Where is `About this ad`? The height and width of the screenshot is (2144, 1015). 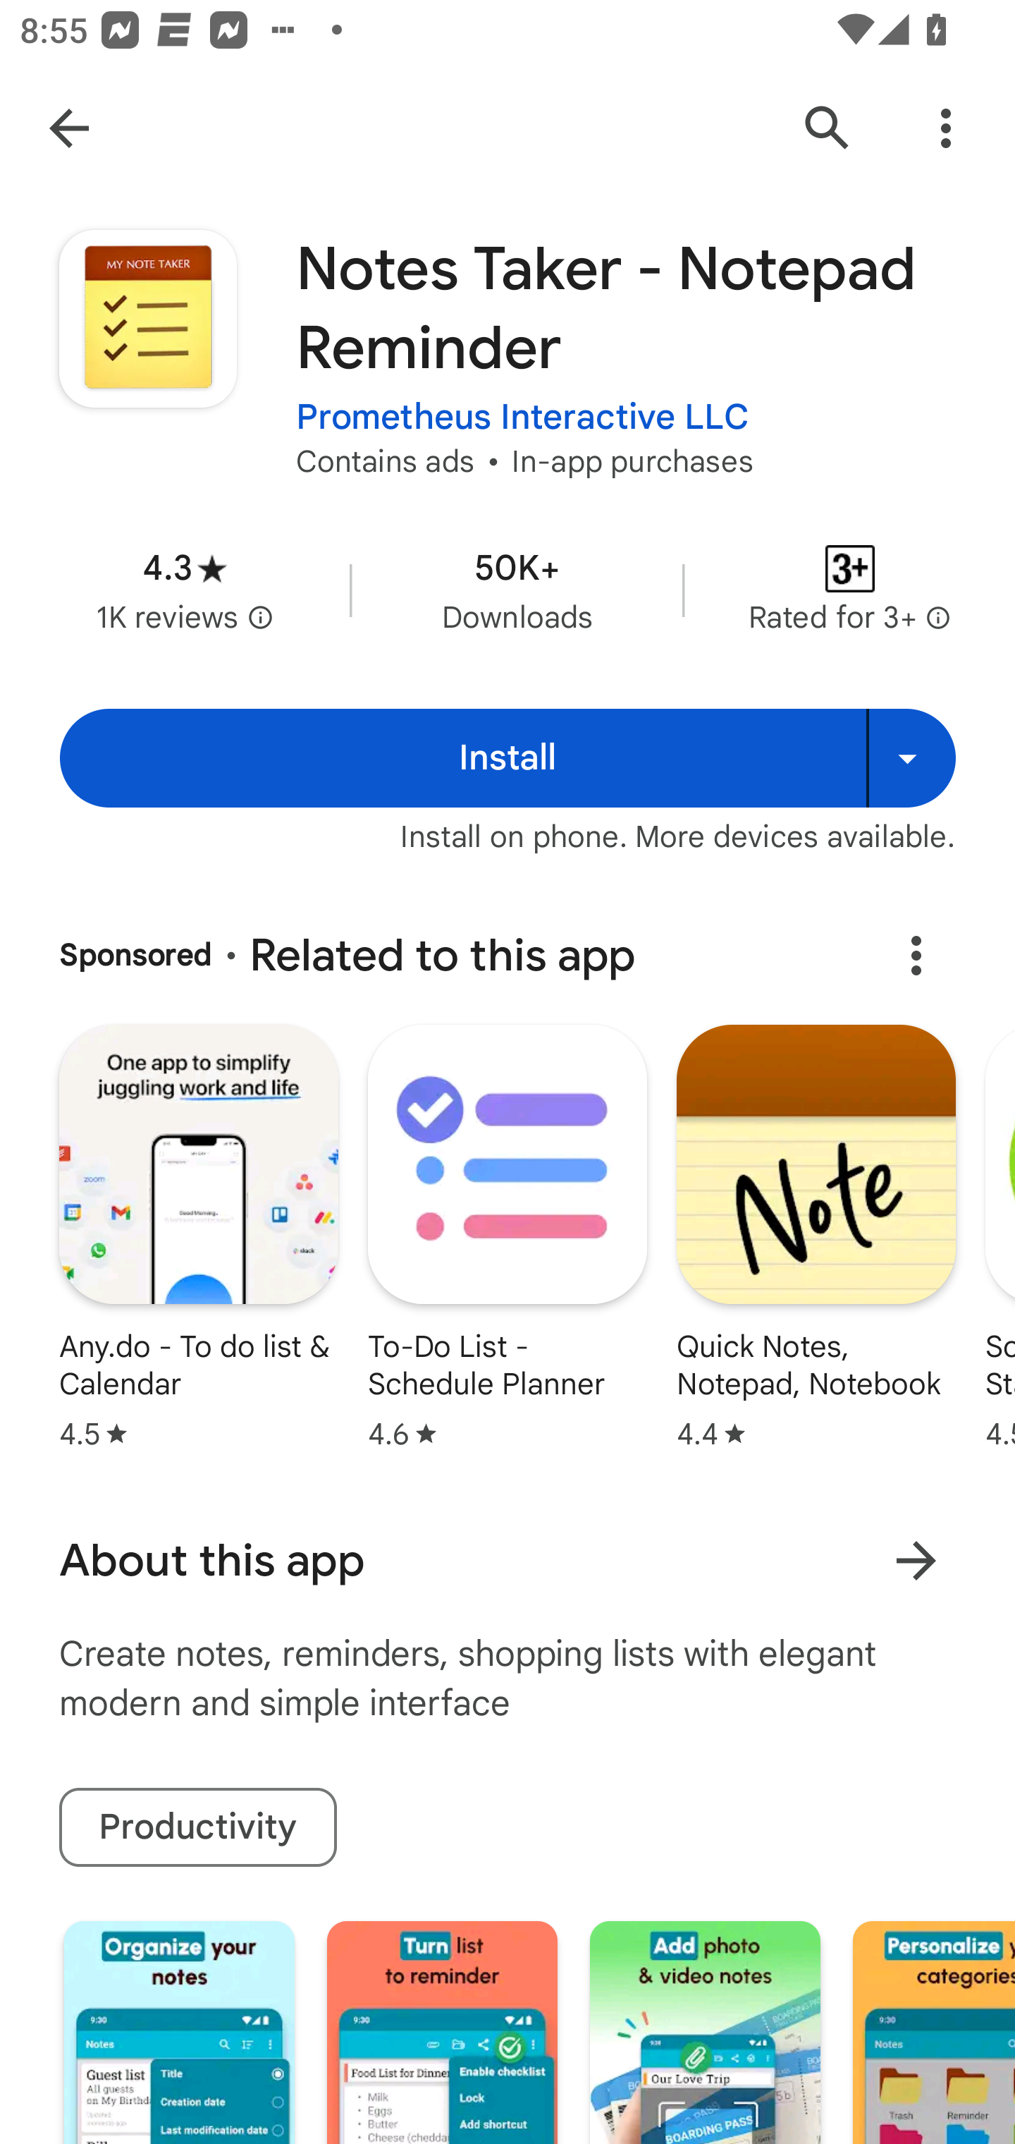 About this ad is located at coordinates (916, 955).